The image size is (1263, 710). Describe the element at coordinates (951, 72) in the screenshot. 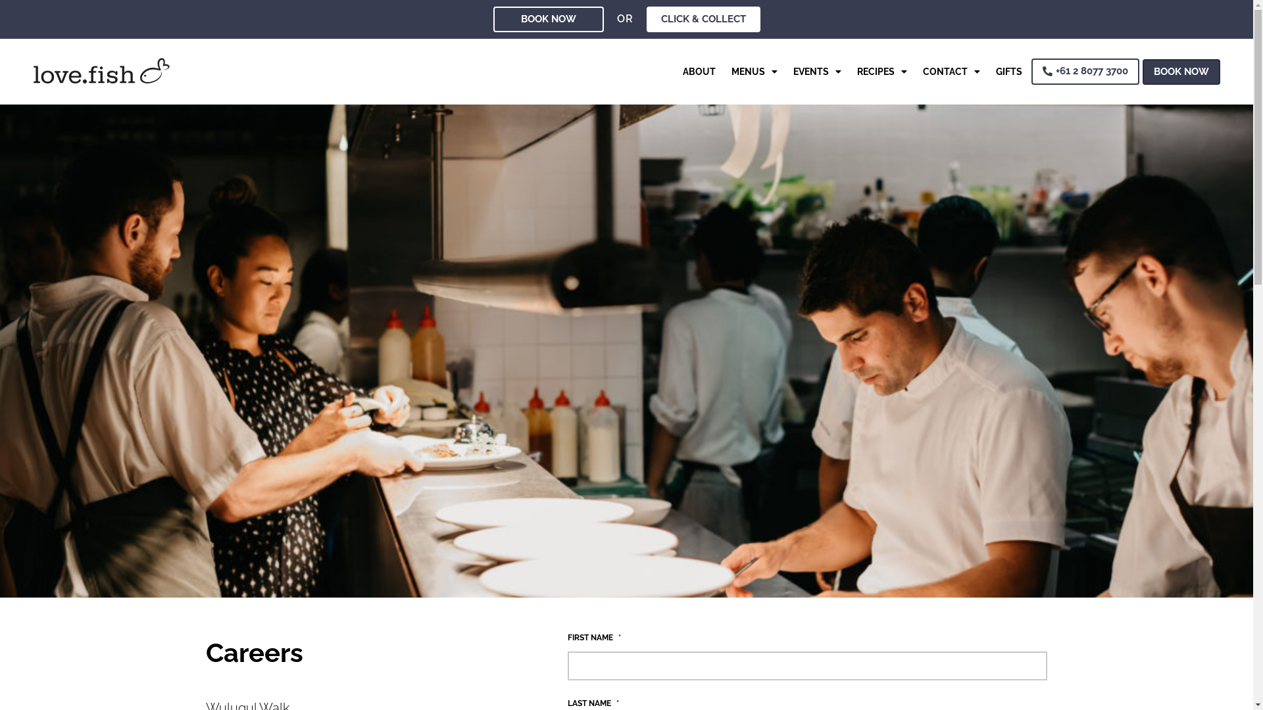

I see `CONTACT` at that location.